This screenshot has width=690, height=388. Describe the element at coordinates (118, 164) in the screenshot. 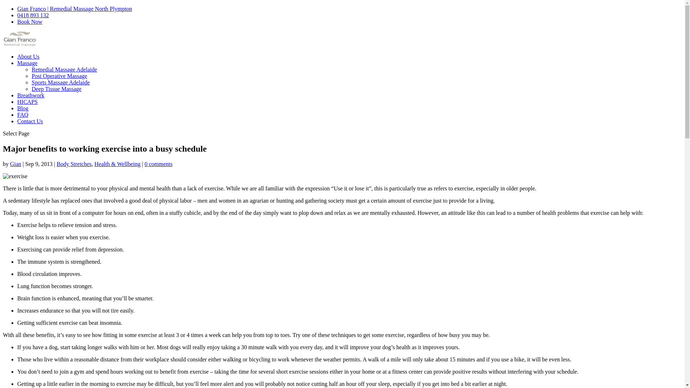

I see `Health & Wellbeing` at that location.